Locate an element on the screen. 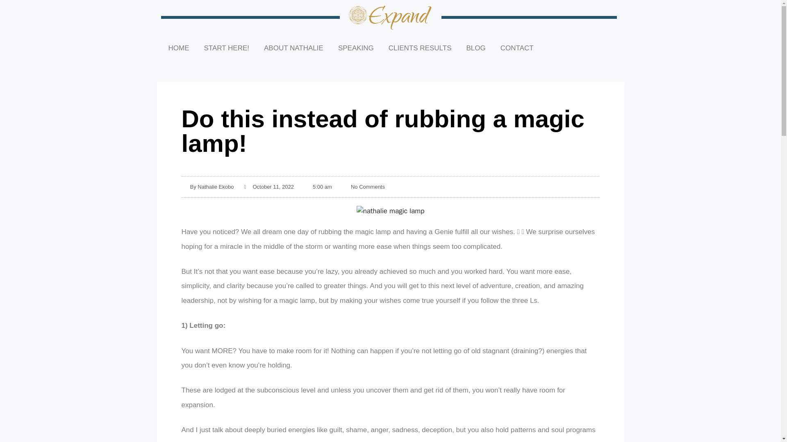 The image size is (787, 442). ABOUT NATHALIE is located at coordinates (293, 48).